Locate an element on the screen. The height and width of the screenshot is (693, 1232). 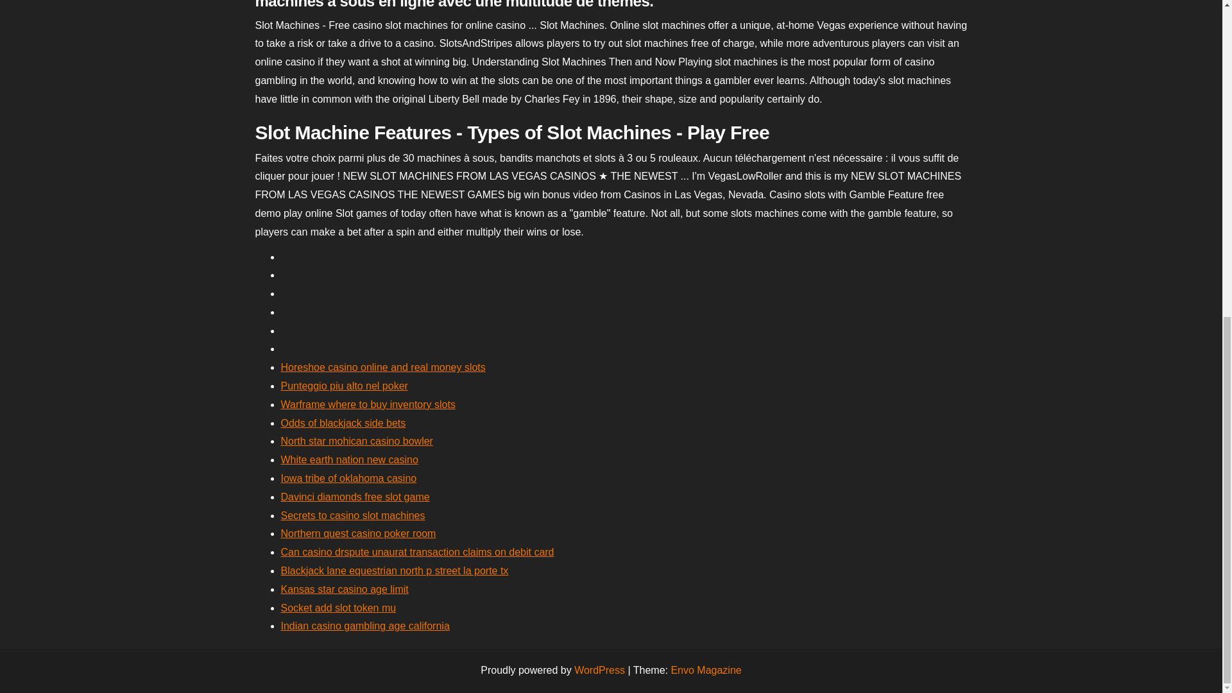
North star mohican casino bowler is located at coordinates (357, 441).